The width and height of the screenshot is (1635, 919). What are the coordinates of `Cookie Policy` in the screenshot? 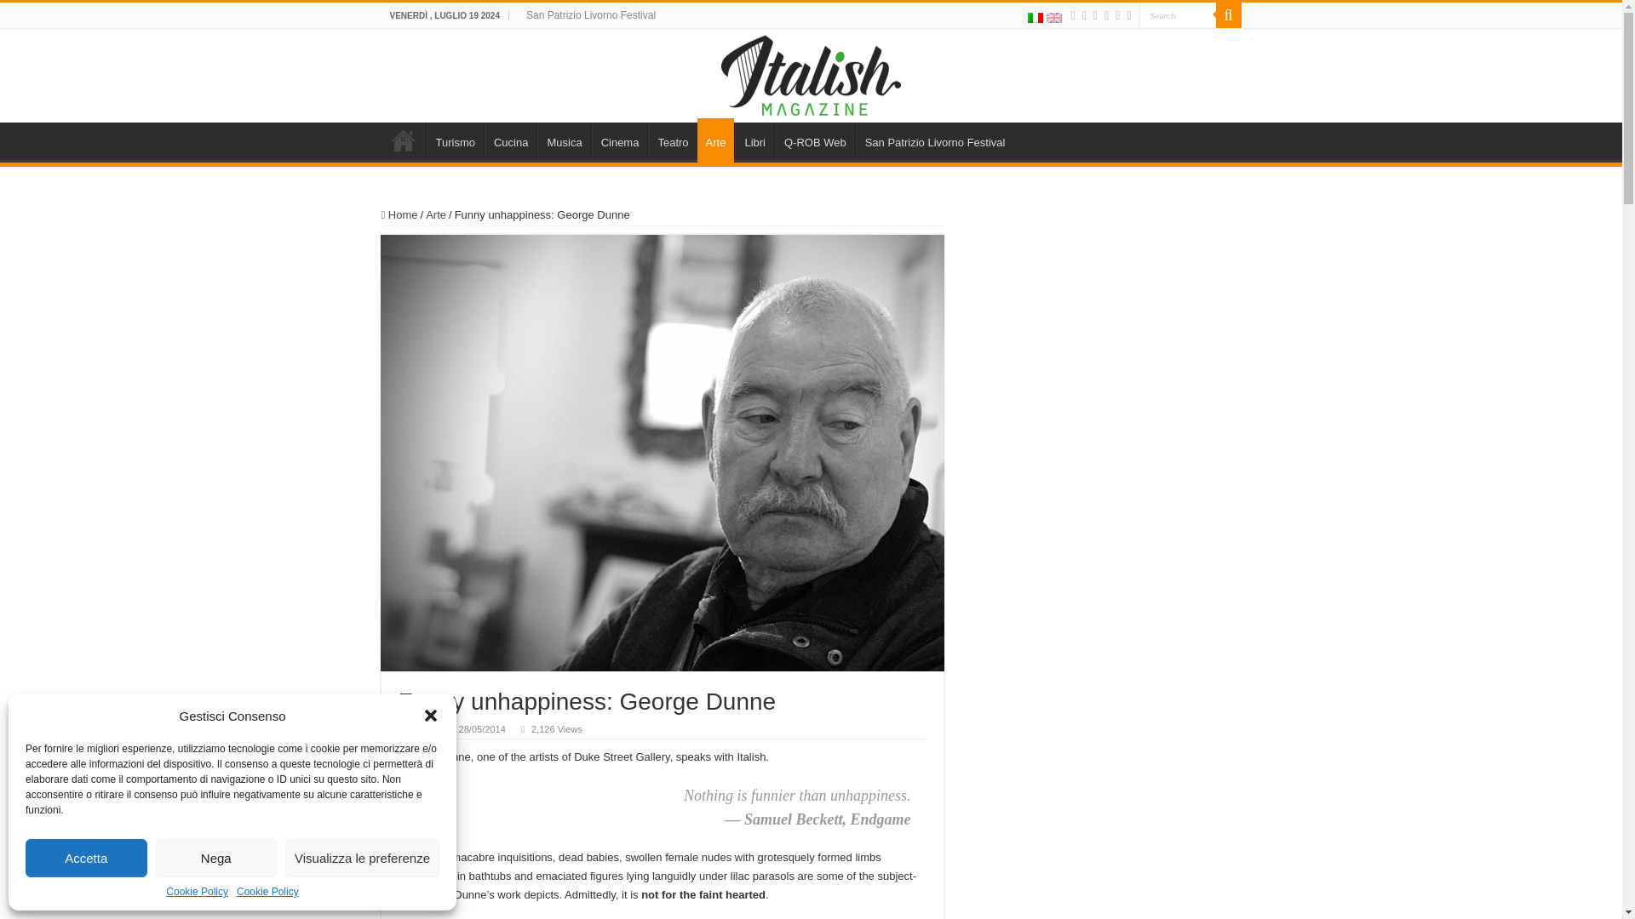 It's located at (267, 892).